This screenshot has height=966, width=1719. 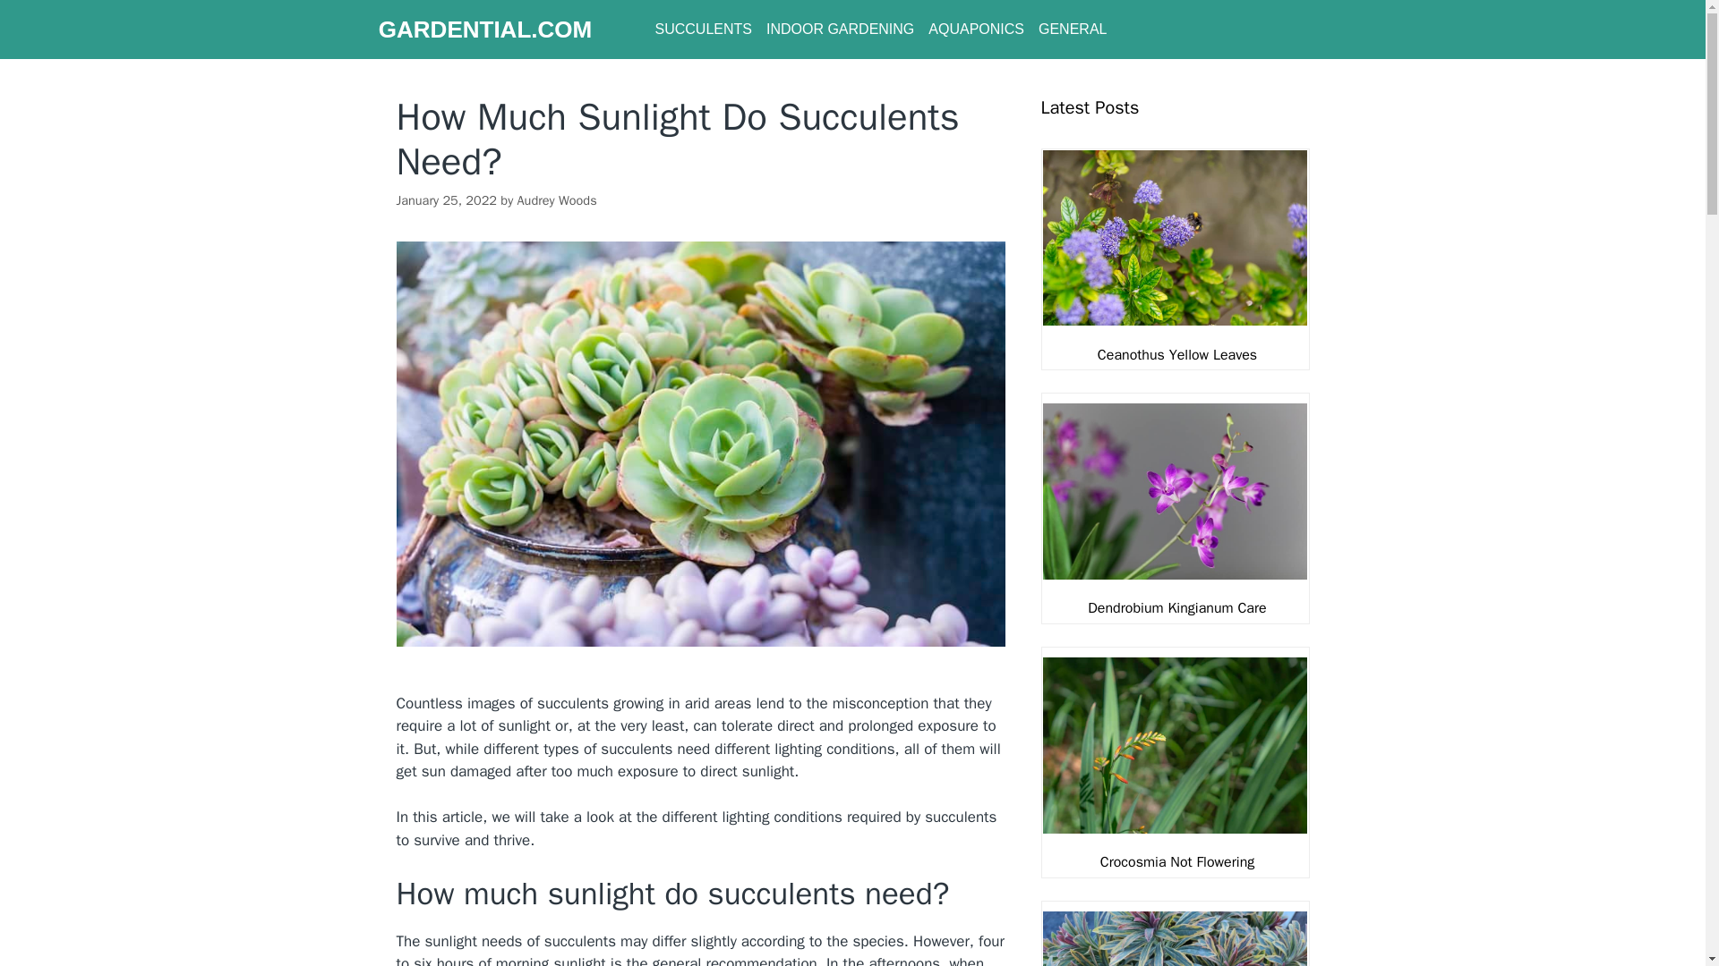 What do you see at coordinates (1176, 608) in the screenshot?
I see `Dendrobium Kingianum Care` at bounding box center [1176, 608].